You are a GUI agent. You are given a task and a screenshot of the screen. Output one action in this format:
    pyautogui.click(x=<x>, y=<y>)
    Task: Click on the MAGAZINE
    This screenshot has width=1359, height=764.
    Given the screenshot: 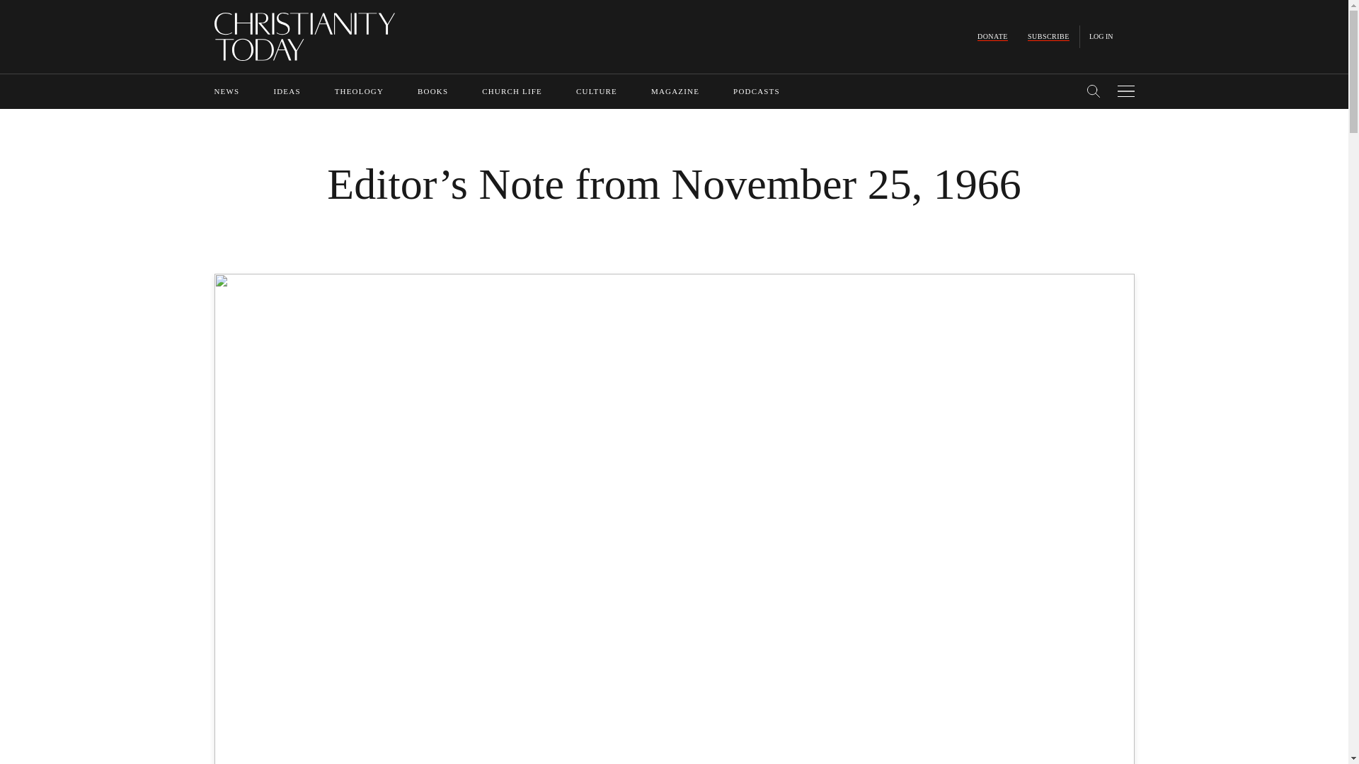 What is the action you would take?
    pyautogui.click(x=675, y=91)
    